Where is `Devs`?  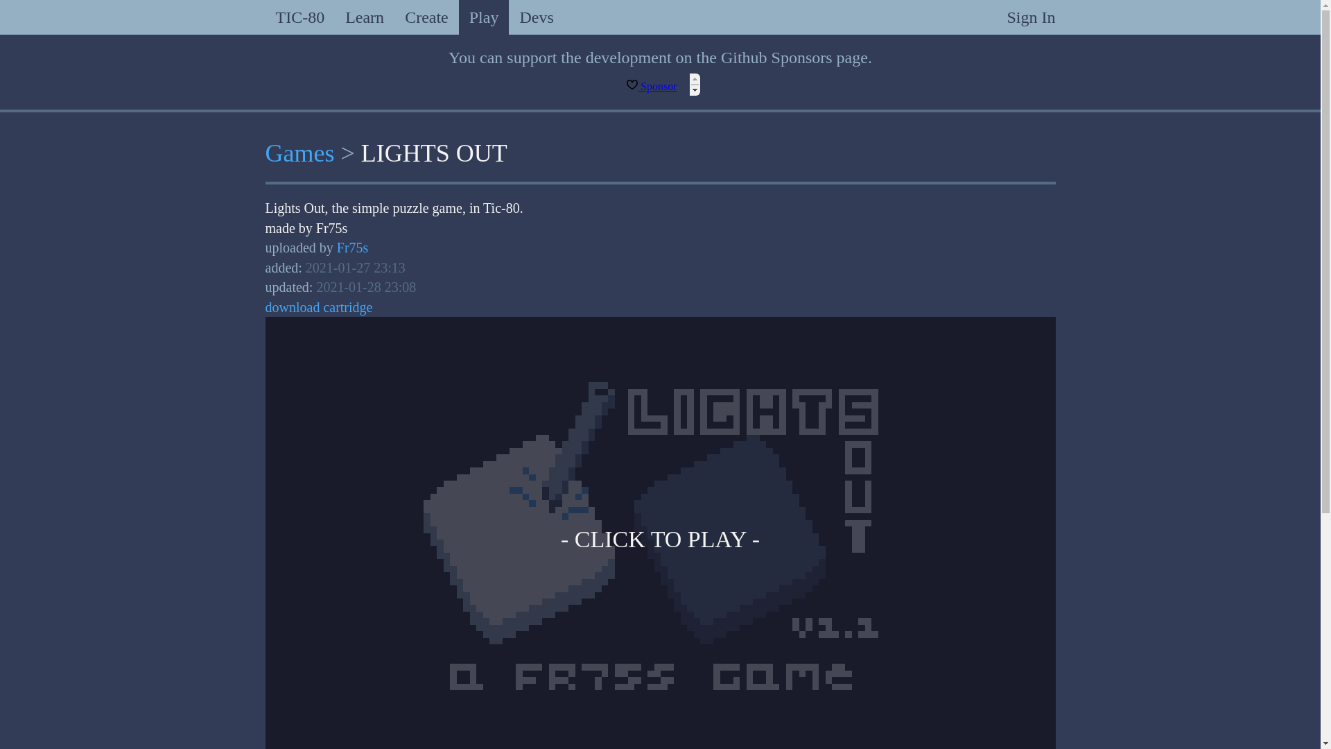 Devs is located at coordinates (535, 17).